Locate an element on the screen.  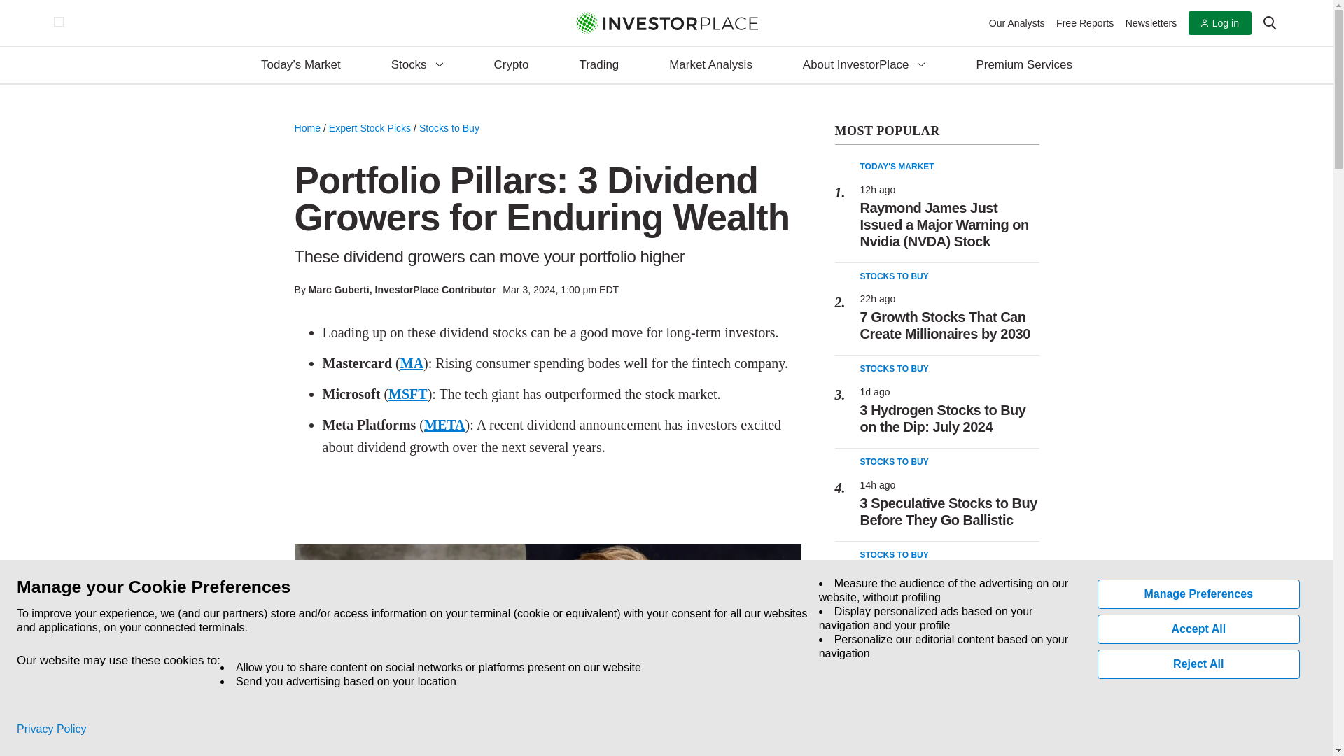
Our Analysts is located at coordinates (1017, 22).